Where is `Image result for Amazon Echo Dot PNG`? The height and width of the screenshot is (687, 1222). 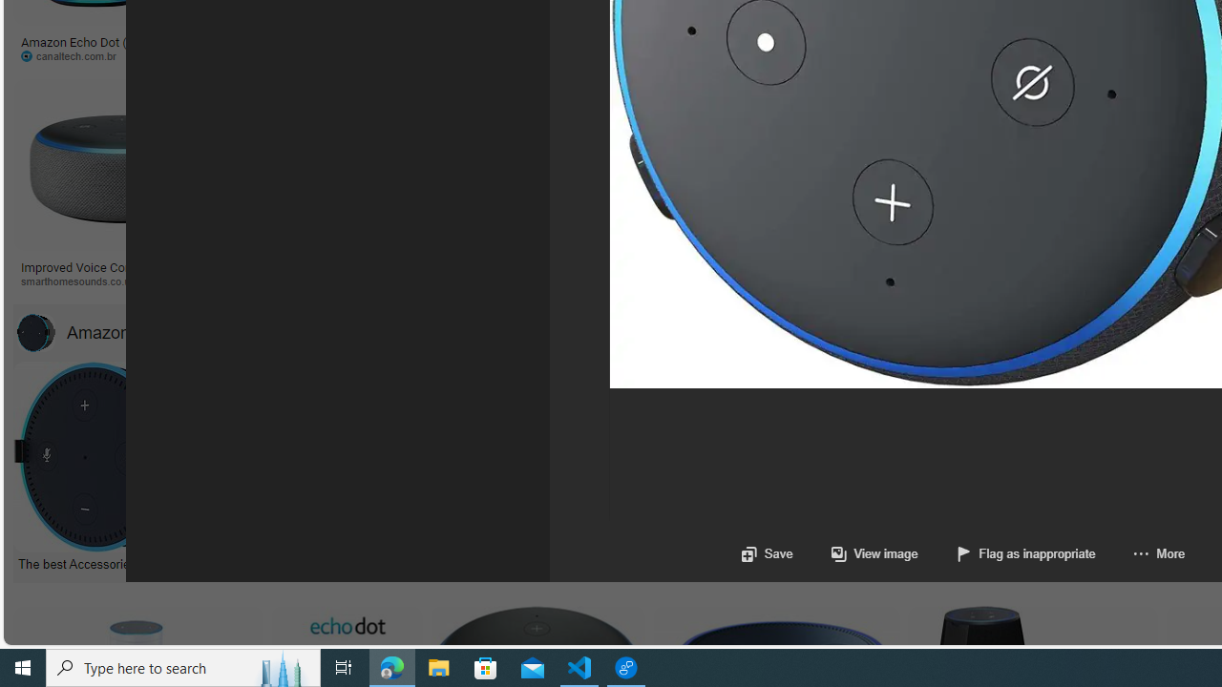
Image result for Amazon Echo Dot PNG is located at coordinates (901, 164).